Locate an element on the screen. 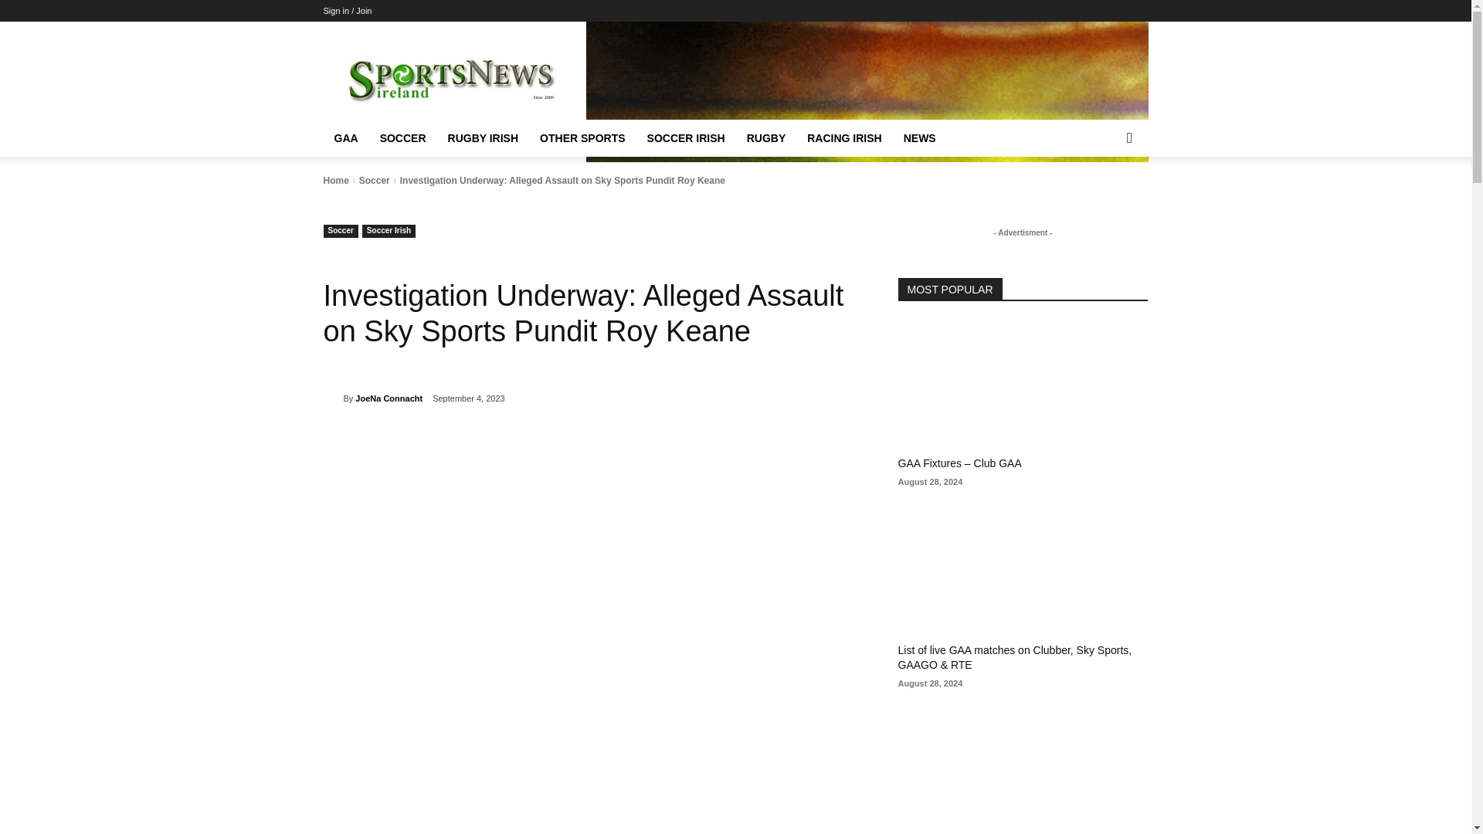 This screenshot has height=834, width=1483. SOCCER is located at coordinates (403, 138).